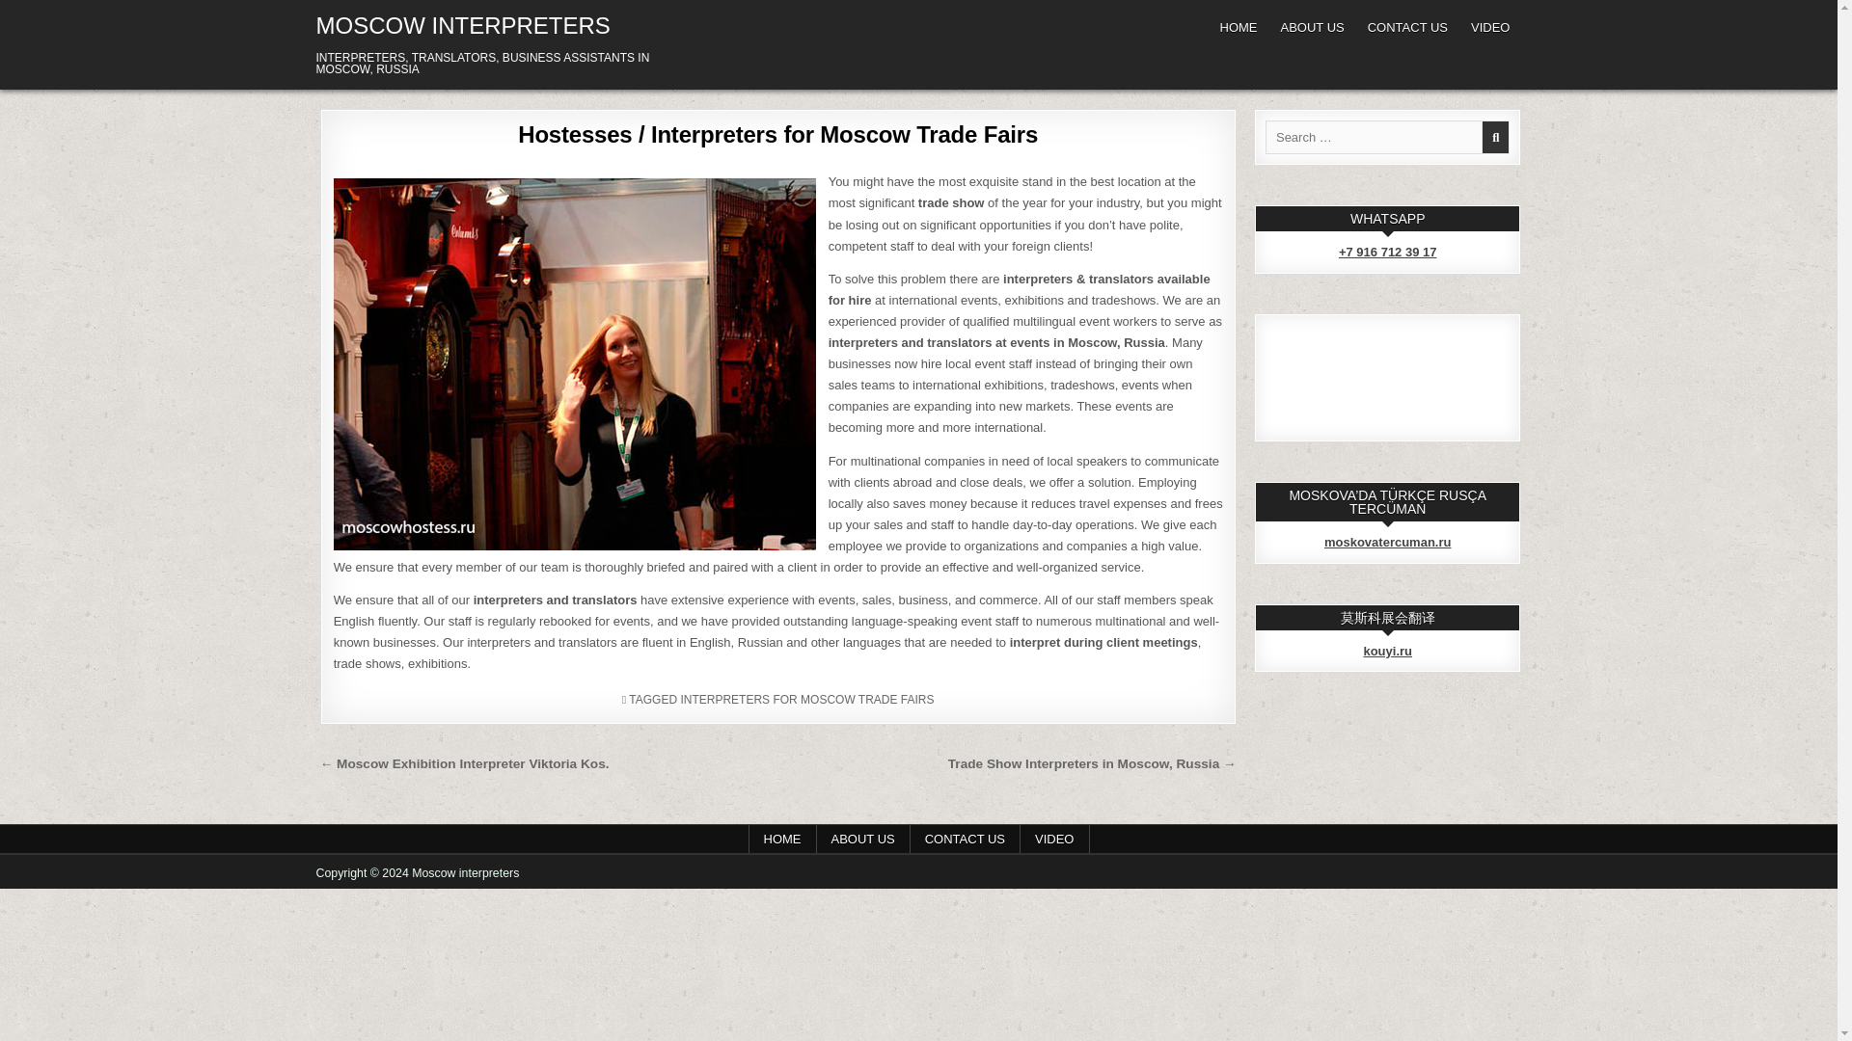  Describe the element at coordinates (1238, 27) in the screenshot. I see `HOME` at that location.